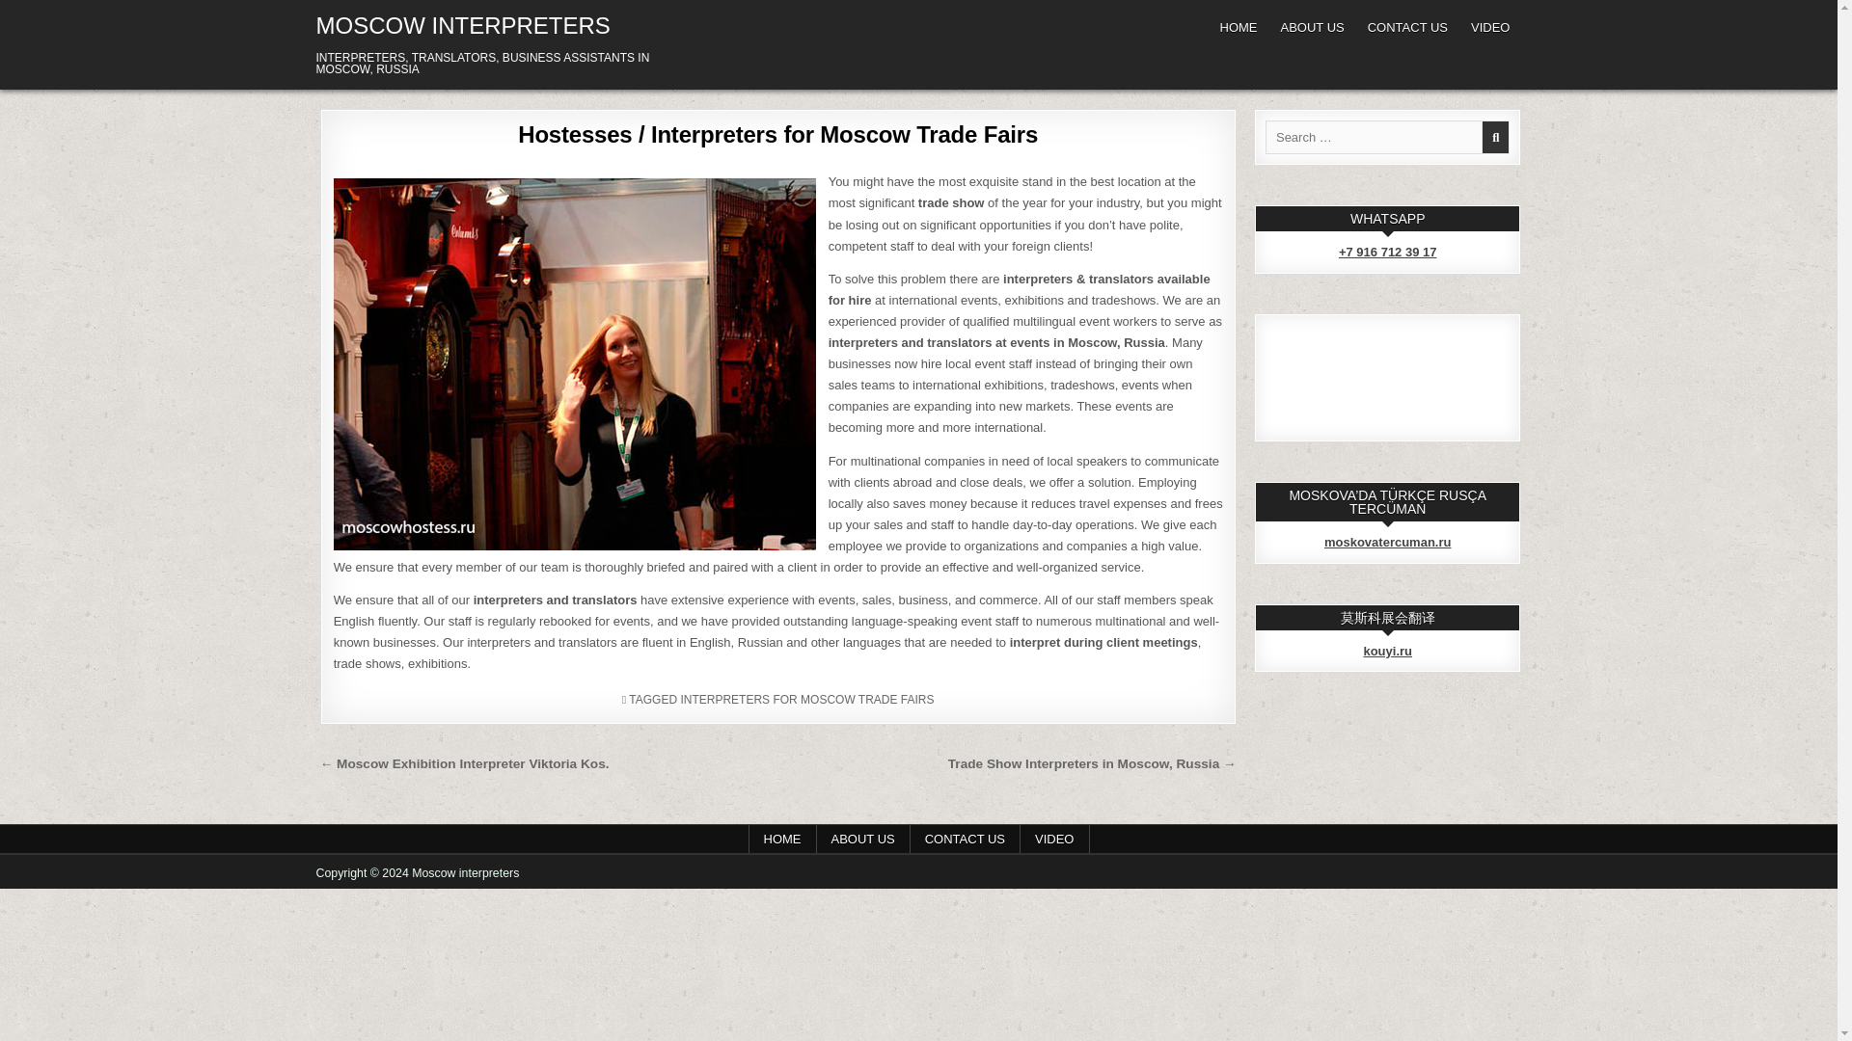  Describe the element at coordinates (1238, 27) in the screenshot. I see `HOME` at that location.